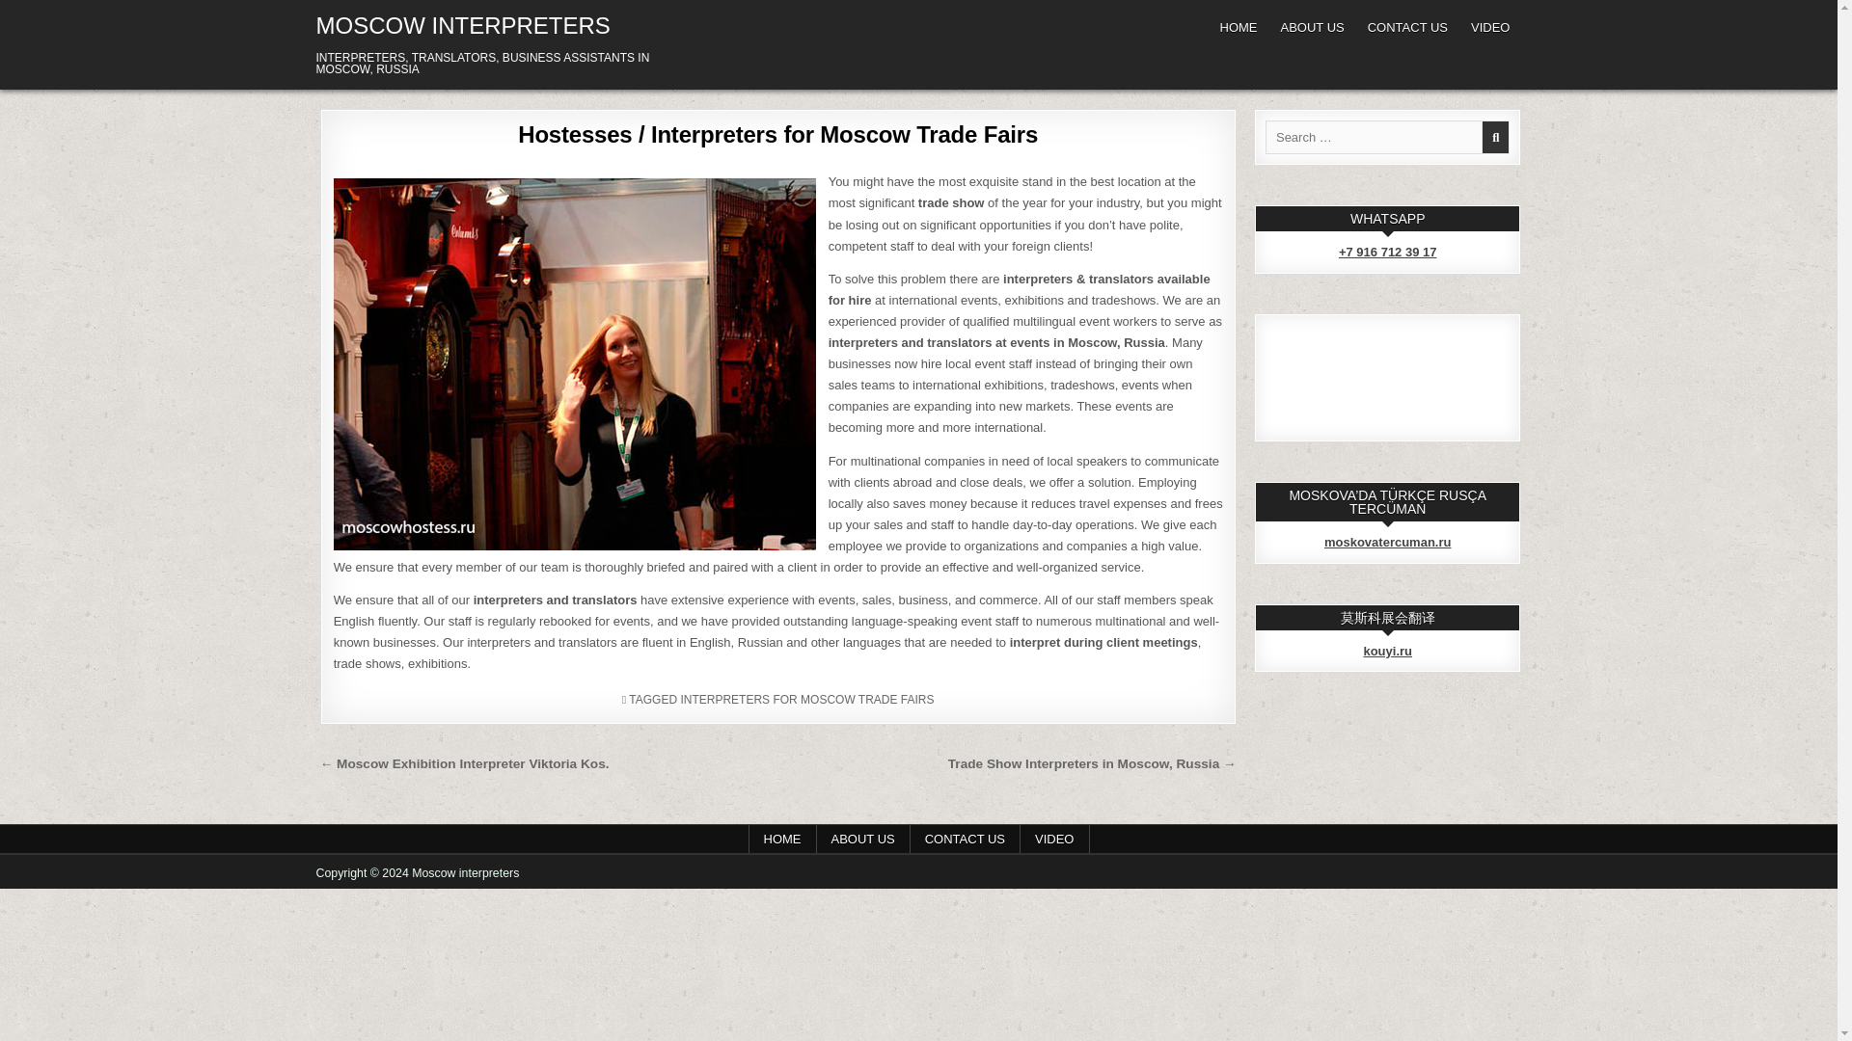  Describe the element at coordinates (1238, 27) in the screenshot. I see `HOME` at that location.